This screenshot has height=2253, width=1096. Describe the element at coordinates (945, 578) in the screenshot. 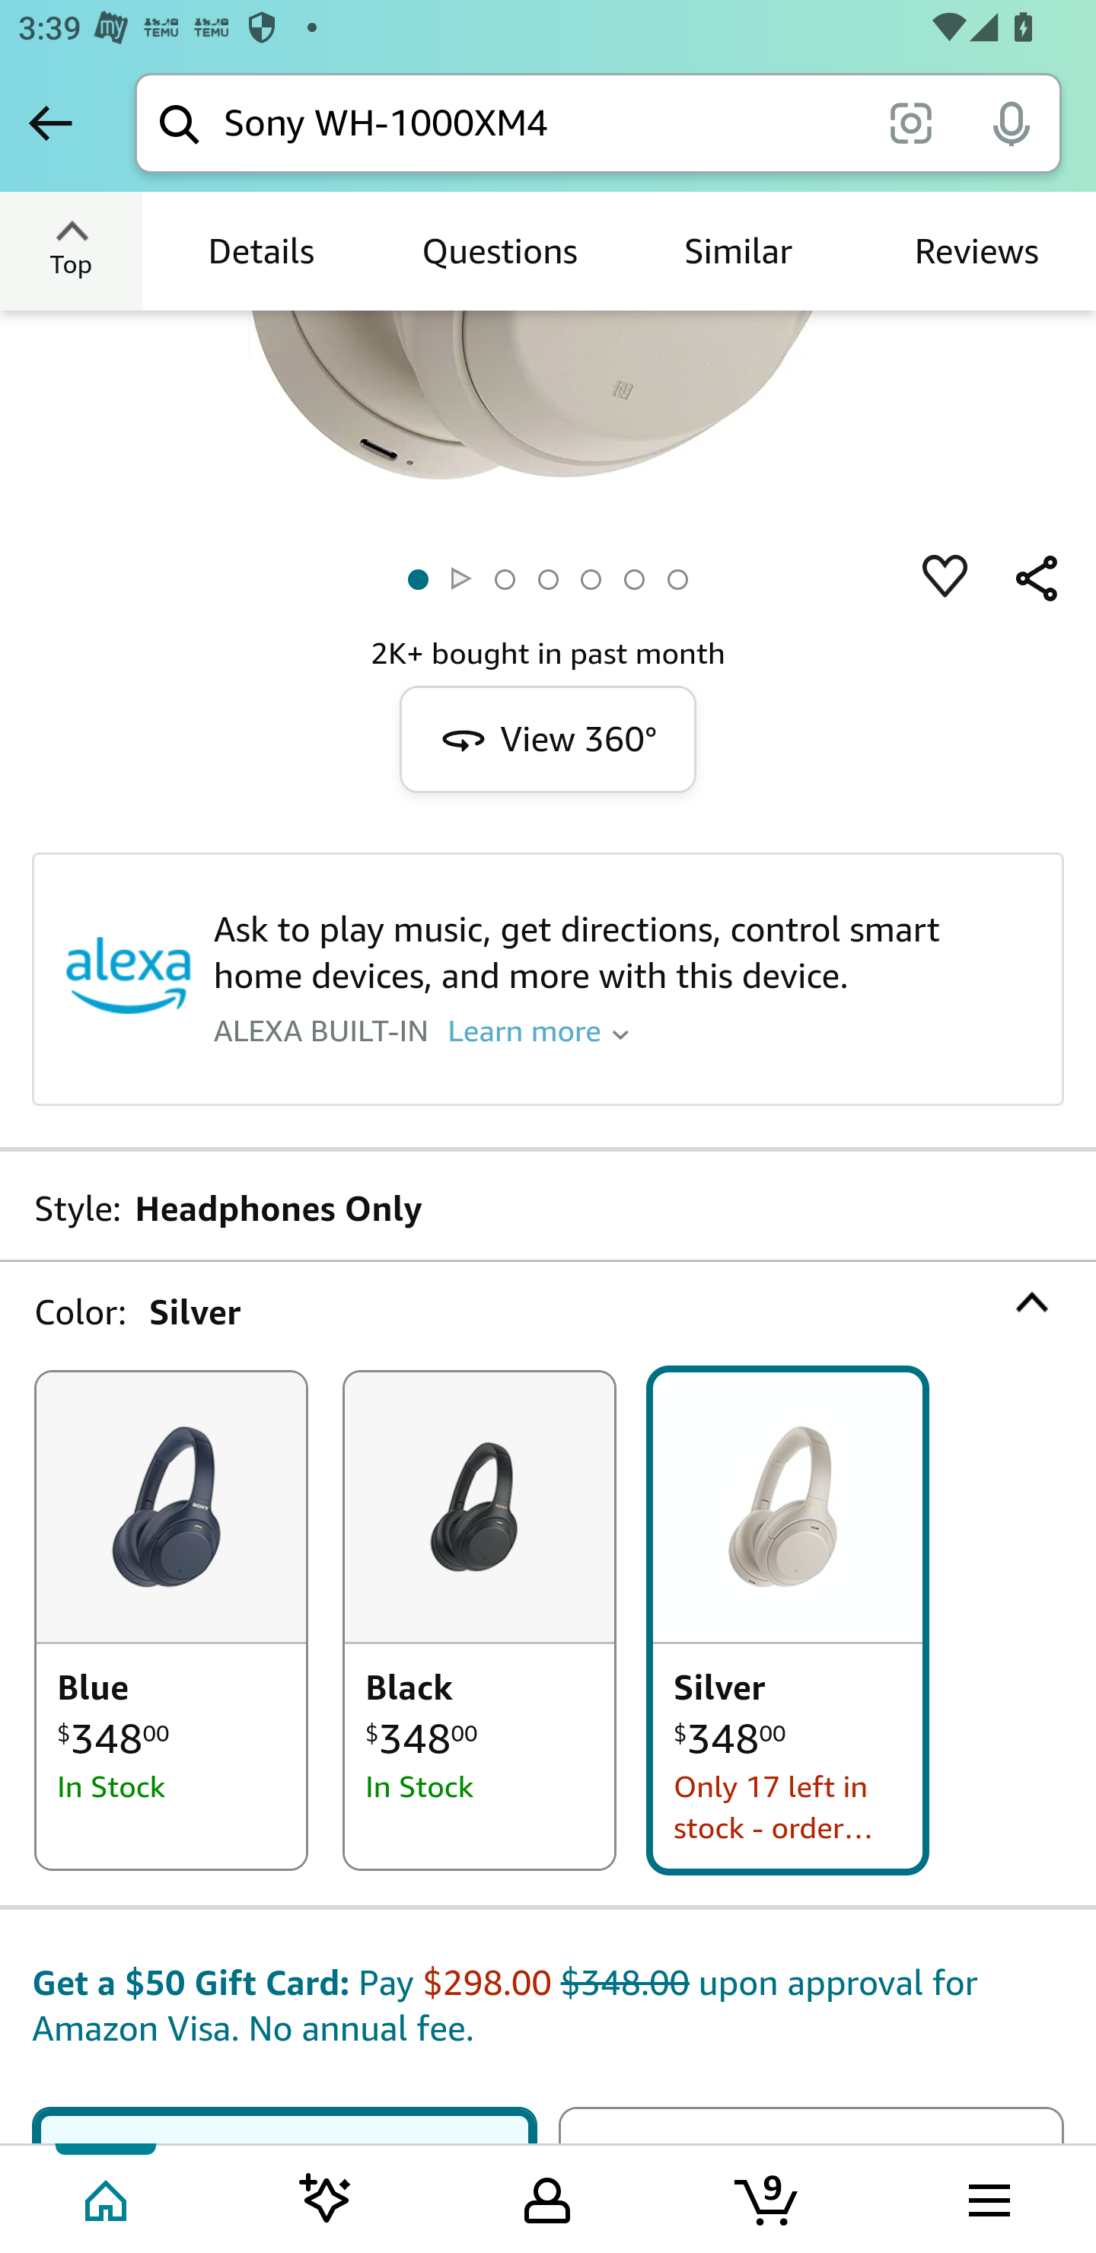

I see `Heart to save an item to your default list` at that location.